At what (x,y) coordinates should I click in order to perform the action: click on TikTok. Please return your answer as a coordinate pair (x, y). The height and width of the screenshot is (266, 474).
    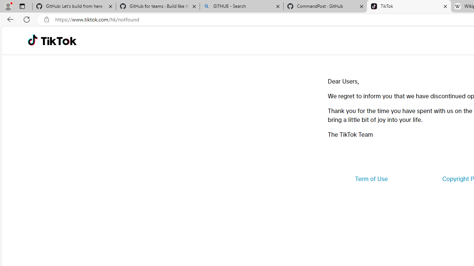
    Looking at the image, I should click on (59, 41).